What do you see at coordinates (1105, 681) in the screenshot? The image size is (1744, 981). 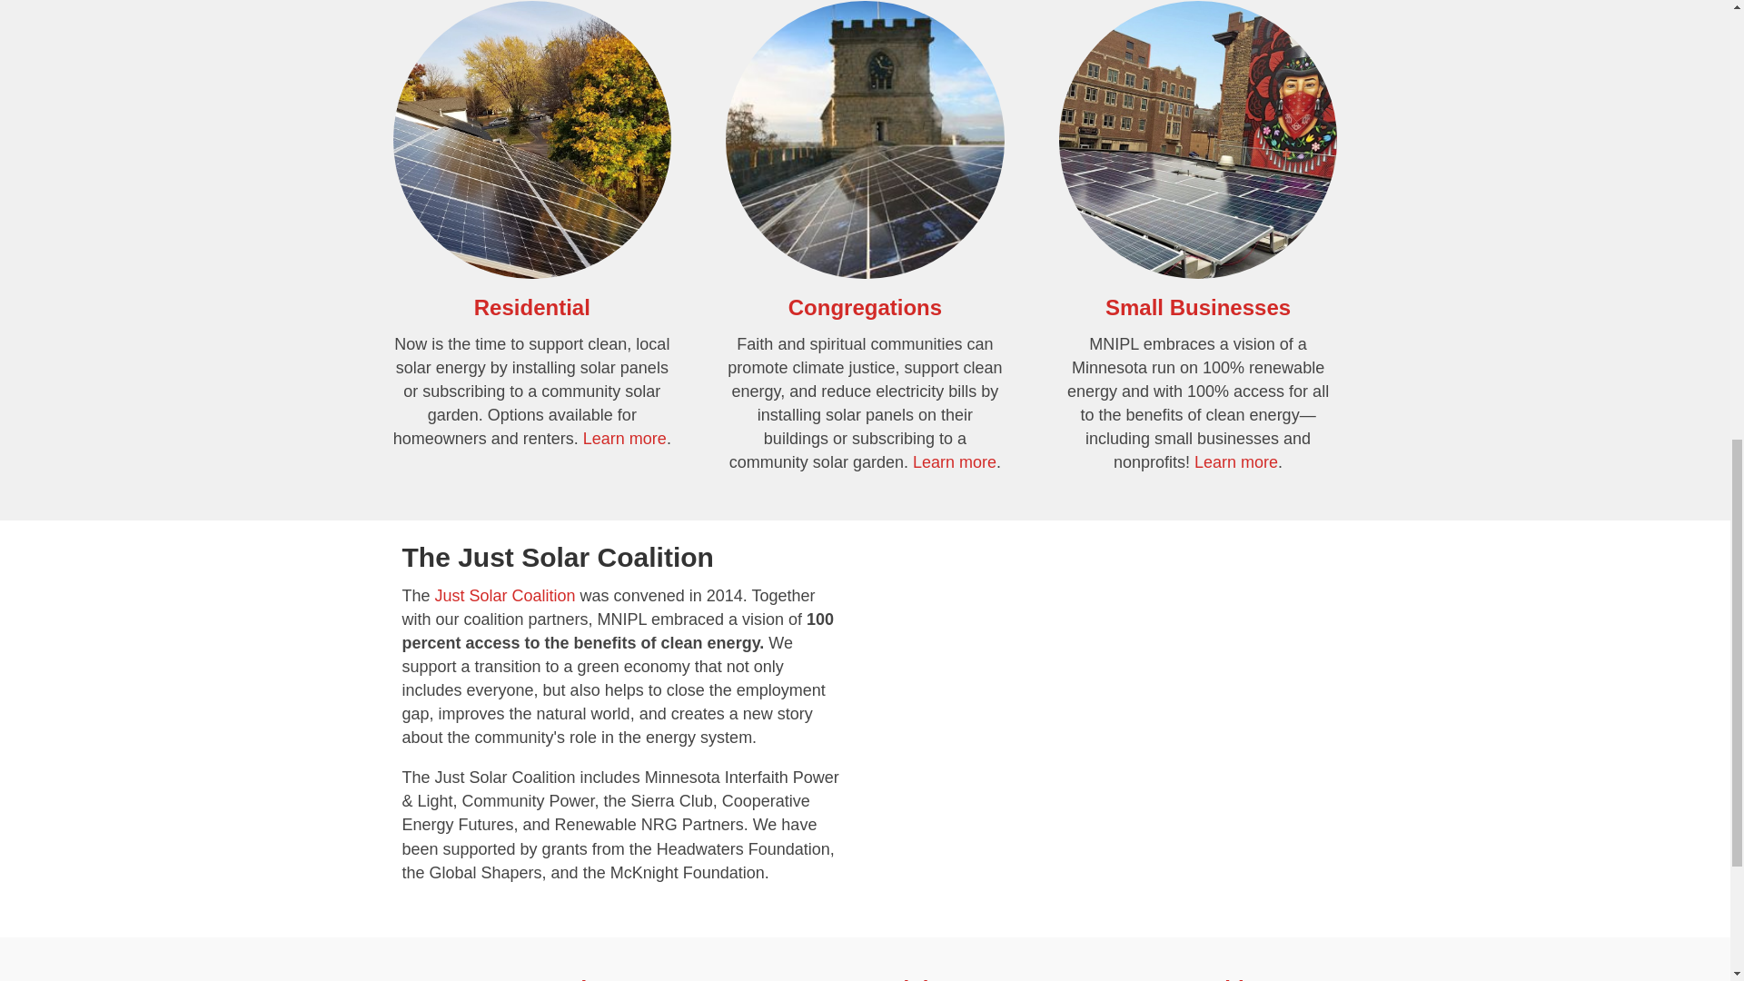 I see `Just Community Solar: A Story of Faith in Action!` at bounding box center [1105, 681].